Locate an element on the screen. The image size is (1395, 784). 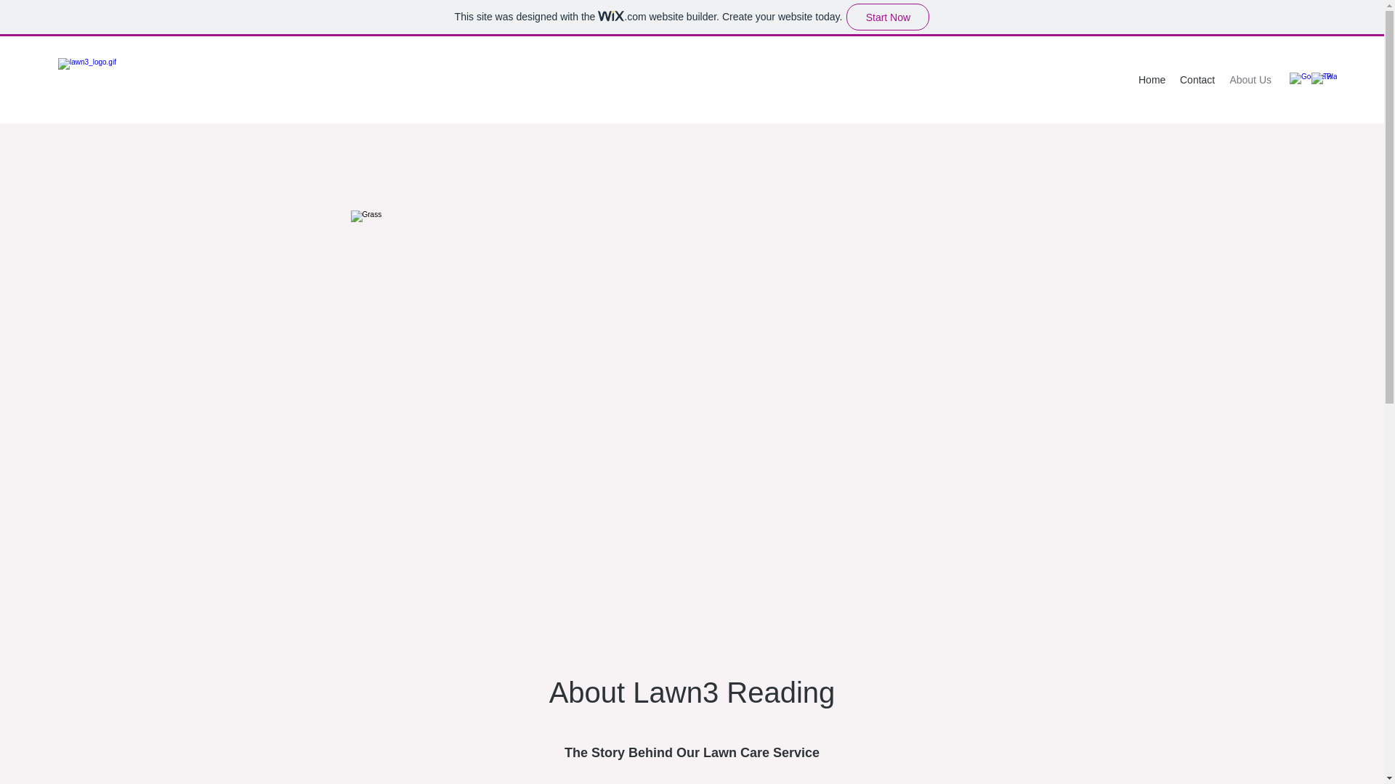
About Us is located at coordinates (1250, 80).